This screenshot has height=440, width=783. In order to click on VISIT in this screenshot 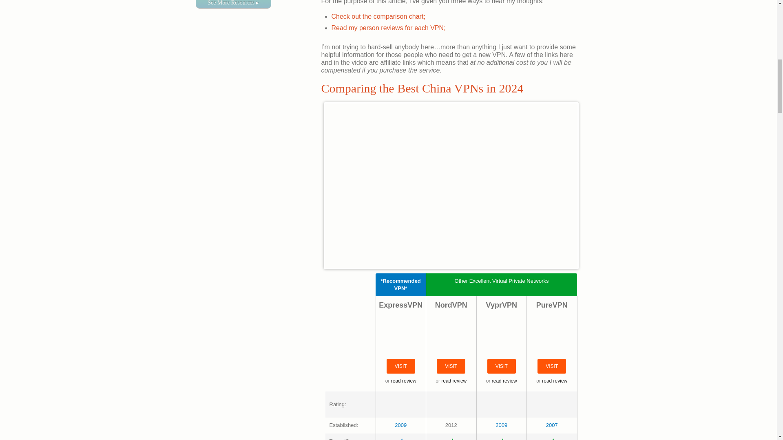, I will do `click(400, 367)`.